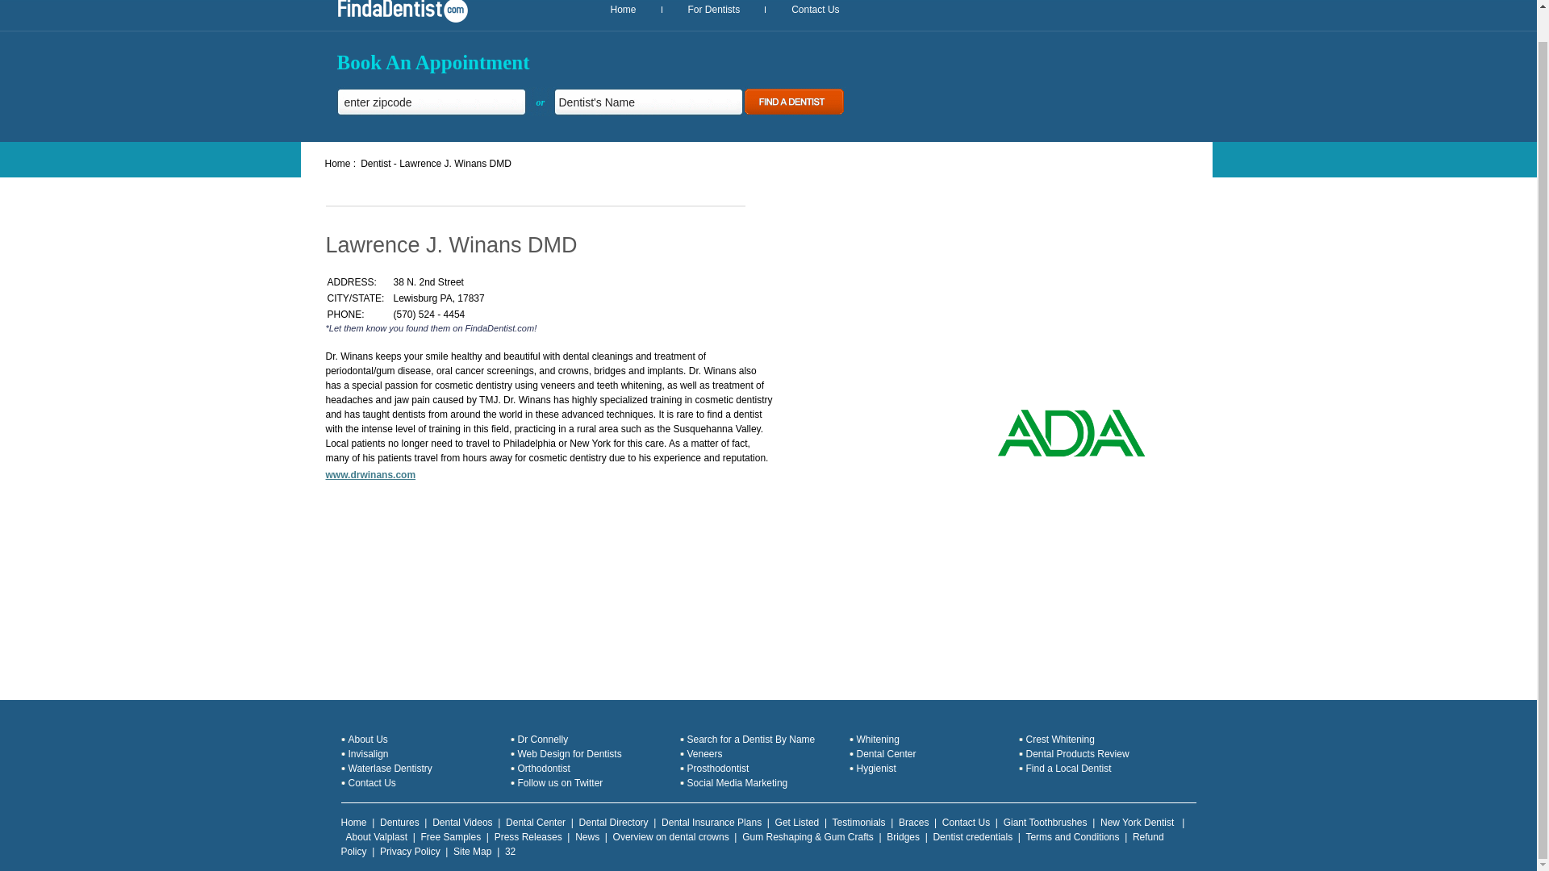 The width and height of the screenshot is (1549, 871). I want to click on Invisalign, so click(368, 753).